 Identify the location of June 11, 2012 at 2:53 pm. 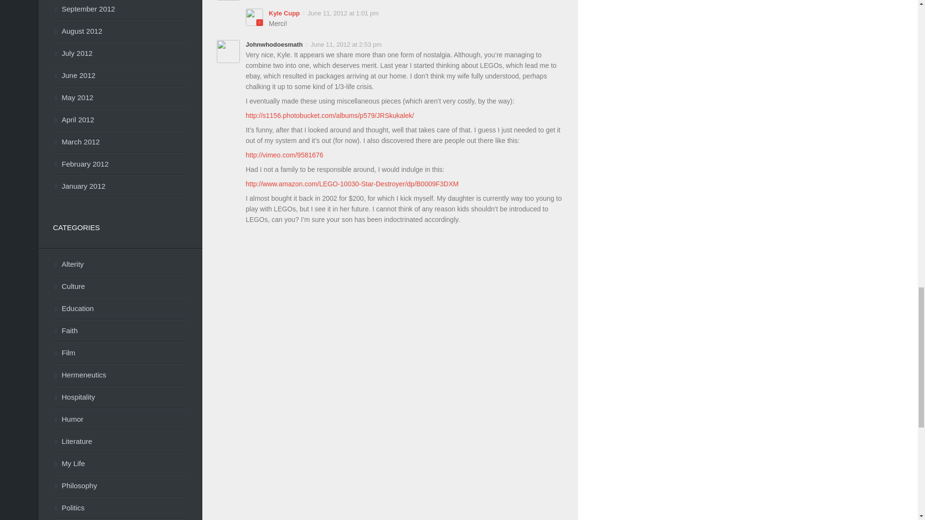
(345, 44).